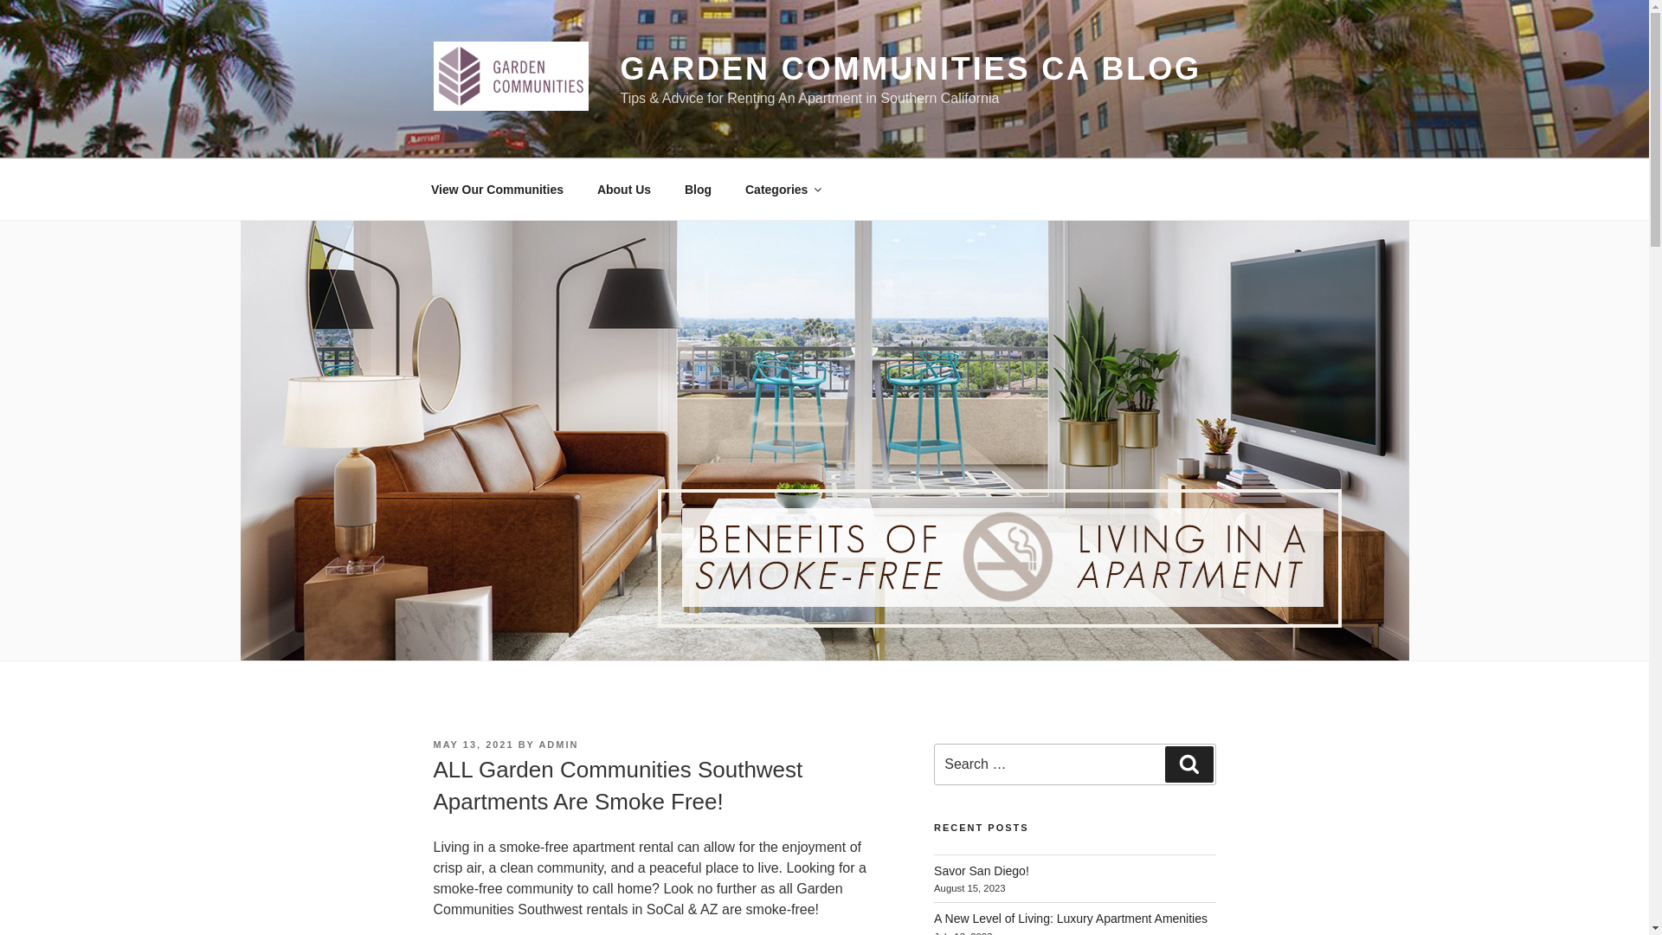  I want to click on ADMIN, so click(558, 745).